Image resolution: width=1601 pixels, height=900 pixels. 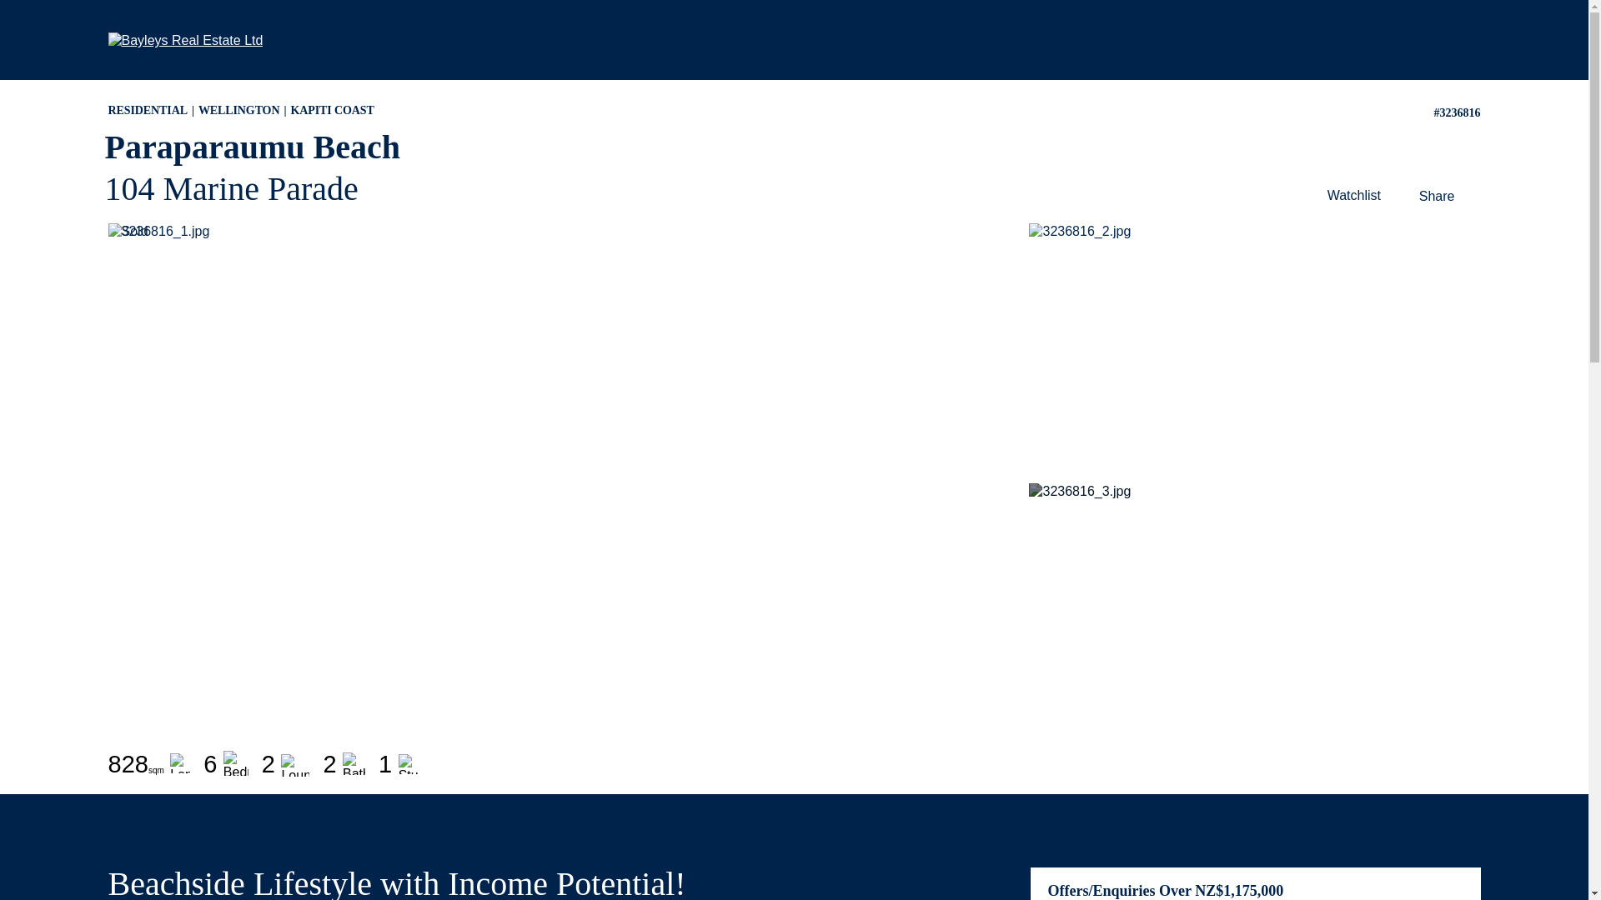 What do you see at coordinates (153, 110) in the screenshot?
I see `RESIDENTIAL` at bounding box center [153, 110].